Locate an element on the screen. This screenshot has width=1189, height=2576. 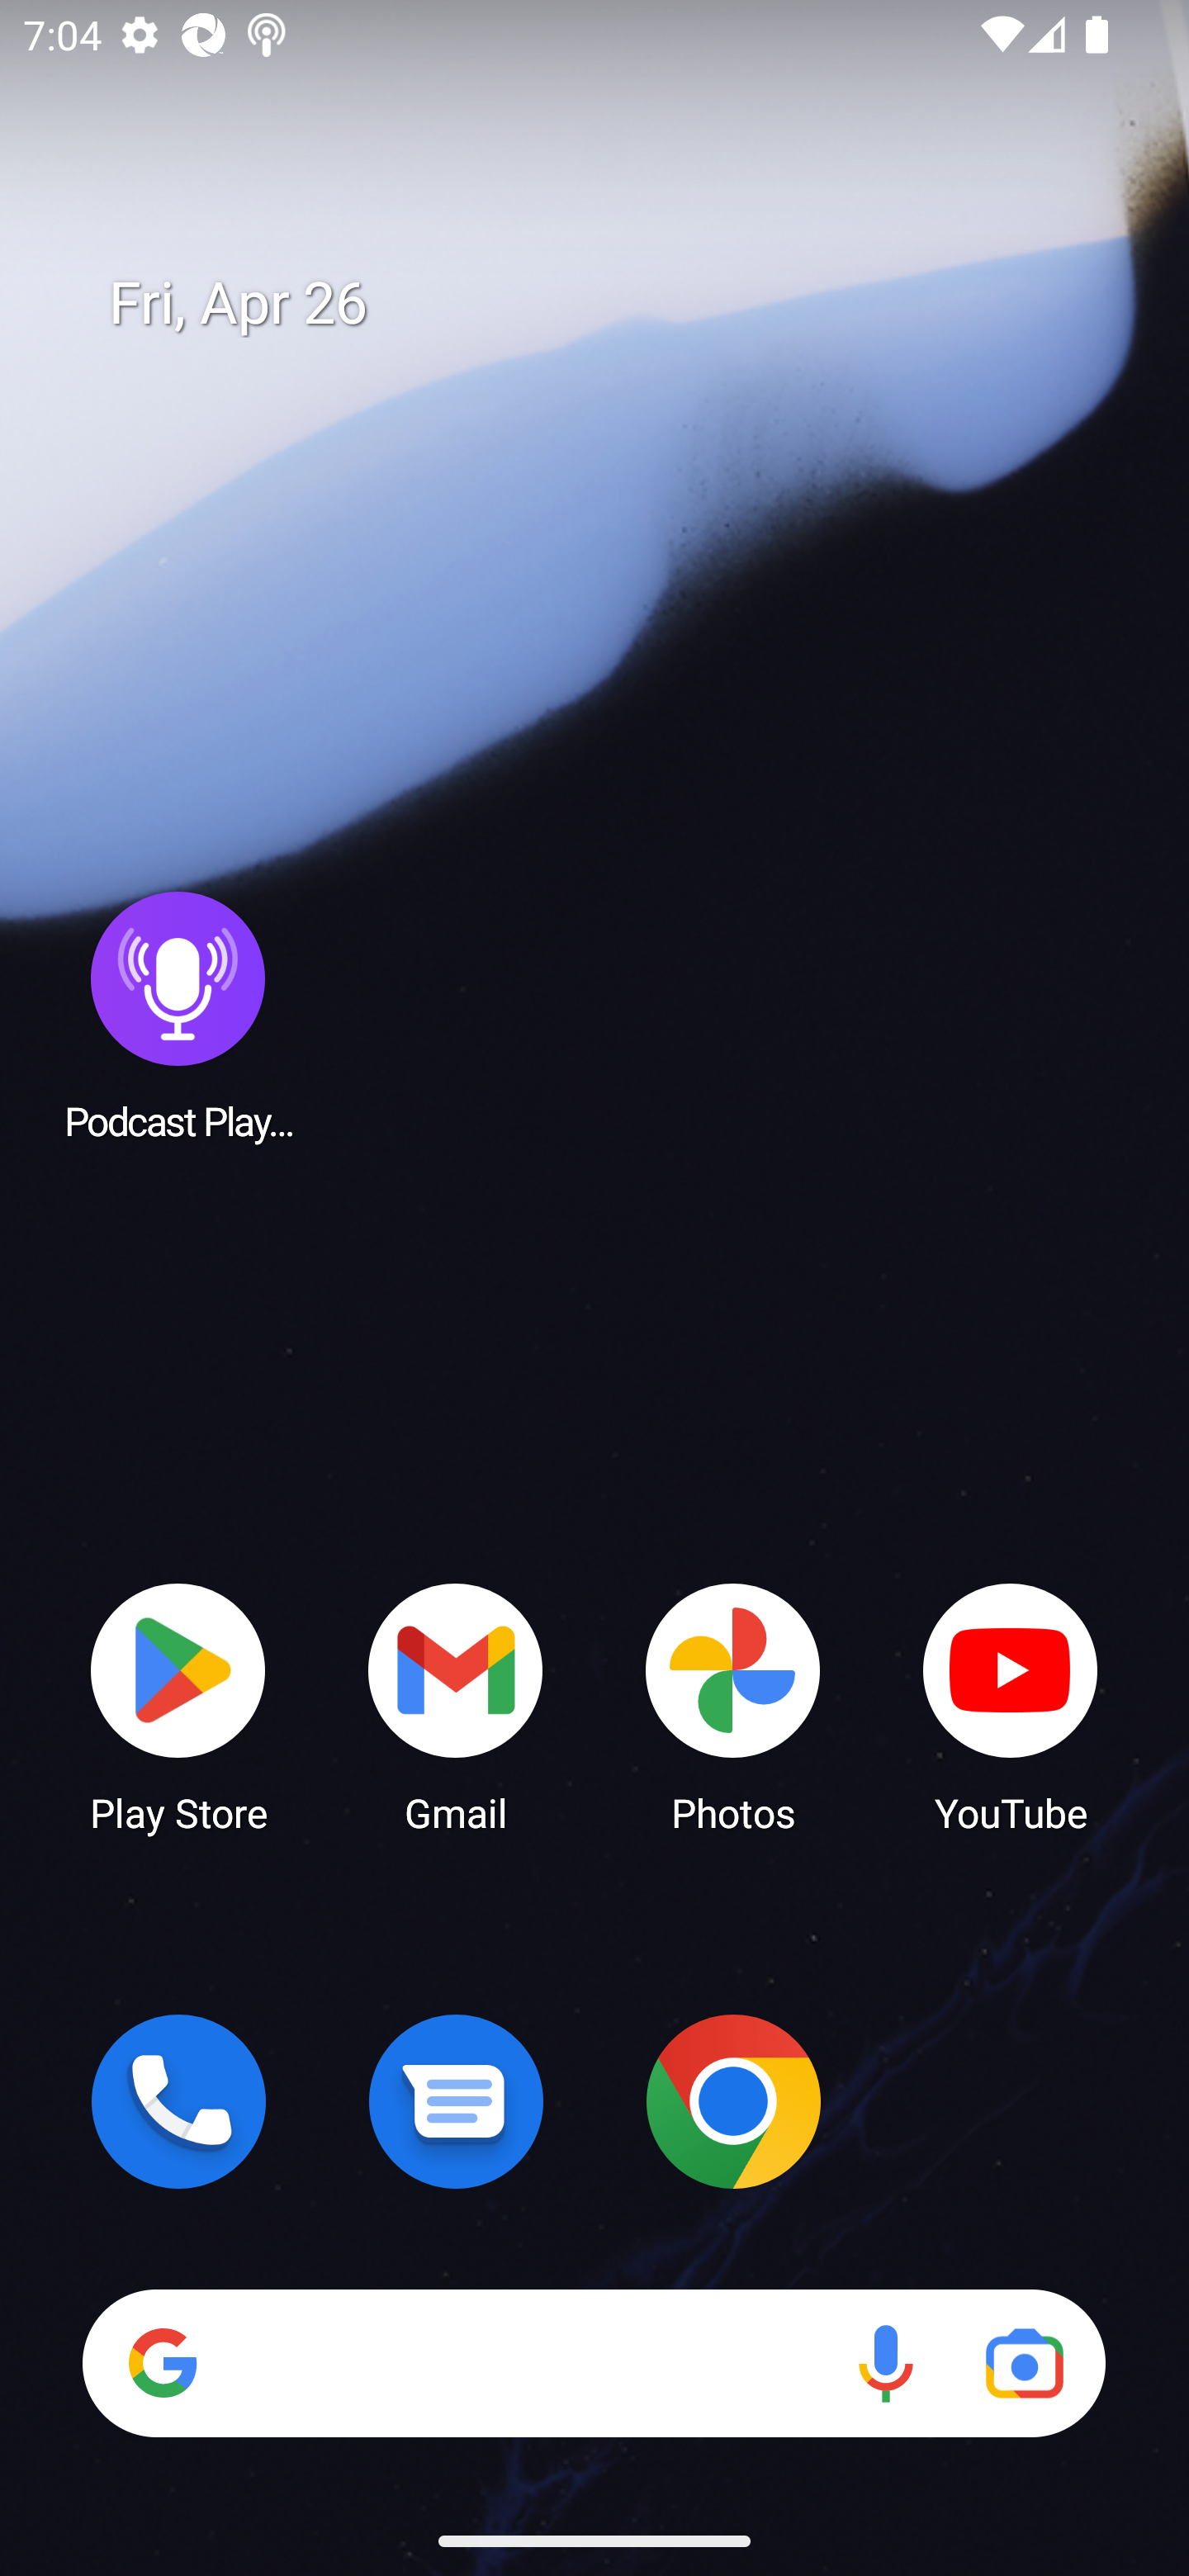
Chrome is located at coordinates (733, 2101).